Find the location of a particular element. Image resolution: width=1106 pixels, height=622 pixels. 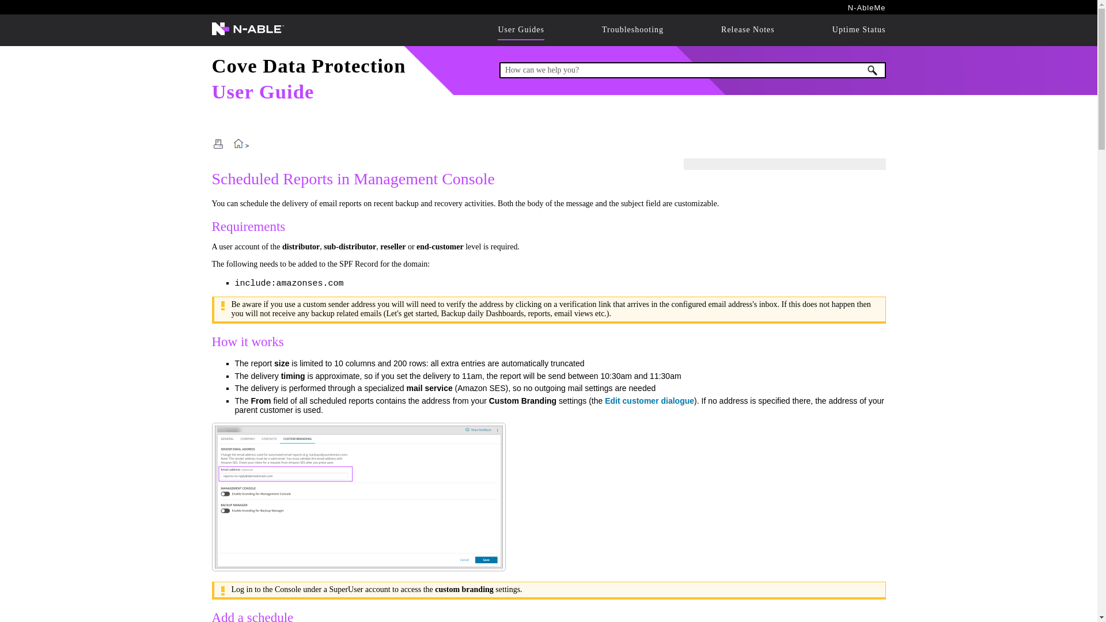

Display uptime status is located at coordinates (859, 30).